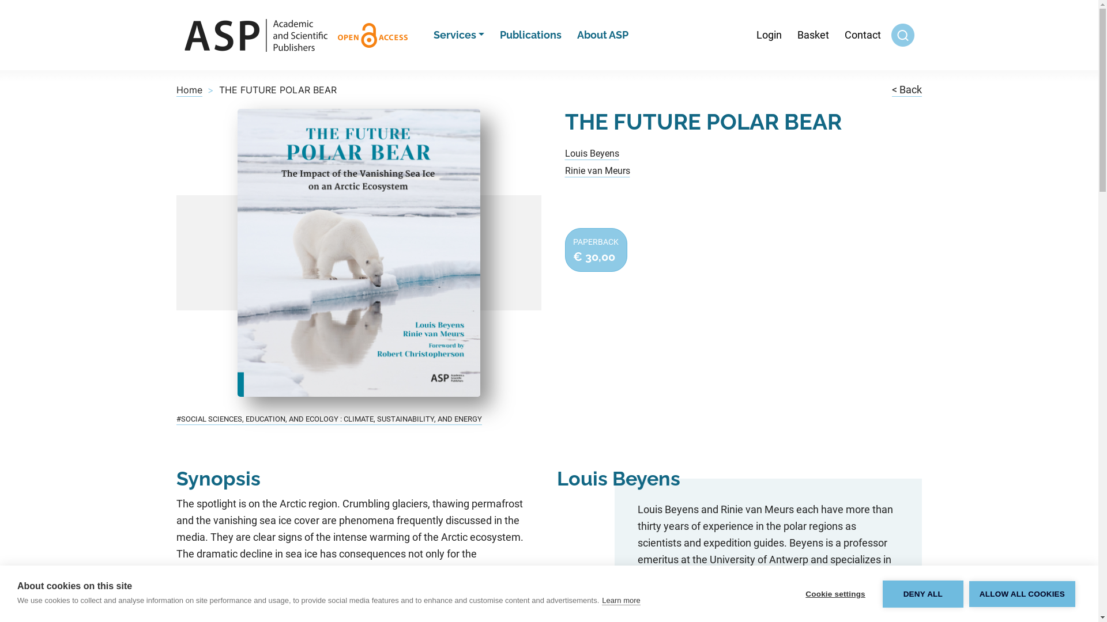 The image size is (1107, 622). I want to click on About ASP, so click(603, 36).